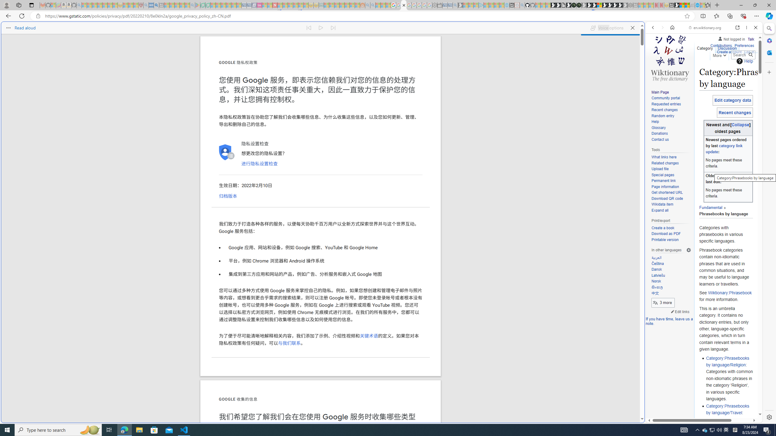  What do you see at coordinates (671, 175) in the screenshot?
I see `Special pages` at bounding box center [671, 175].